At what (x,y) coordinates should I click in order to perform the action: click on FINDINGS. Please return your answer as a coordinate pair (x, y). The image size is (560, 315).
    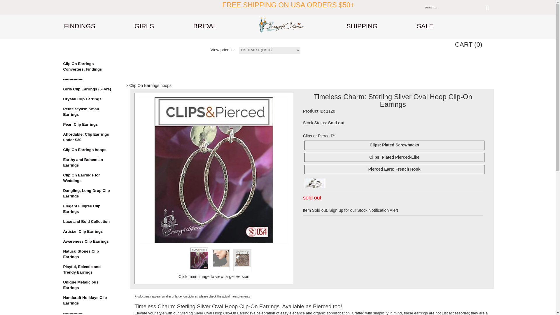
    Looking at the image, I should click on (80, 26).